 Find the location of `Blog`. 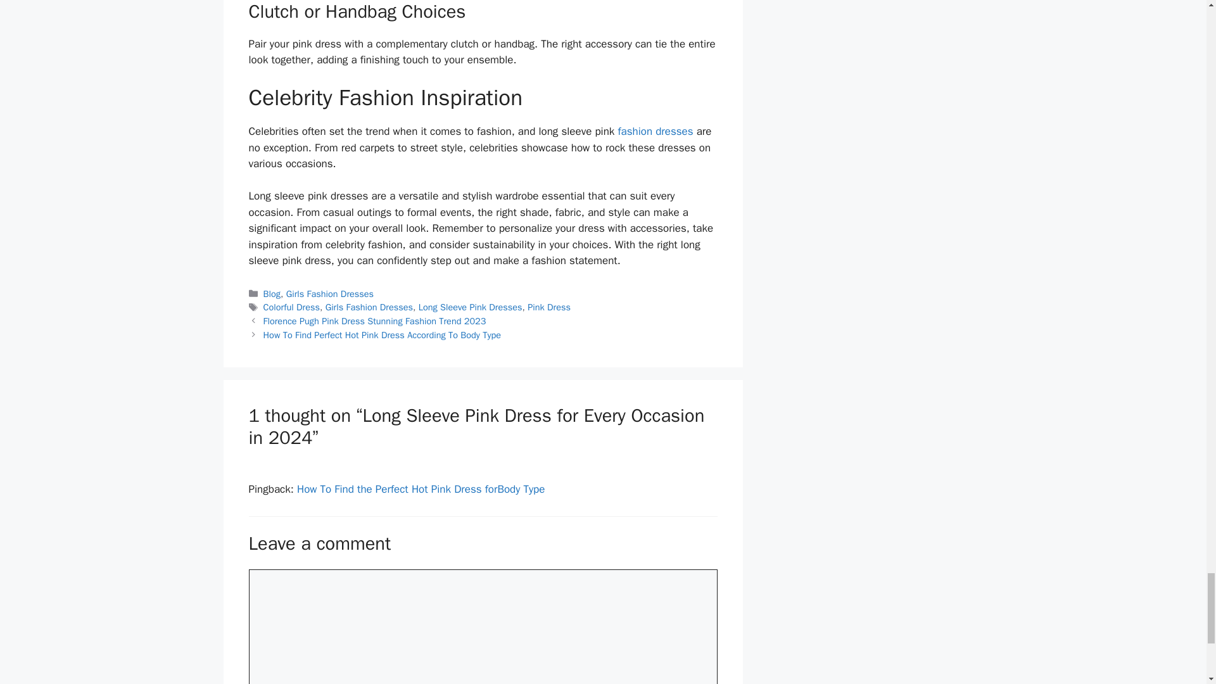

Blog is located at coordinates (272, 294).